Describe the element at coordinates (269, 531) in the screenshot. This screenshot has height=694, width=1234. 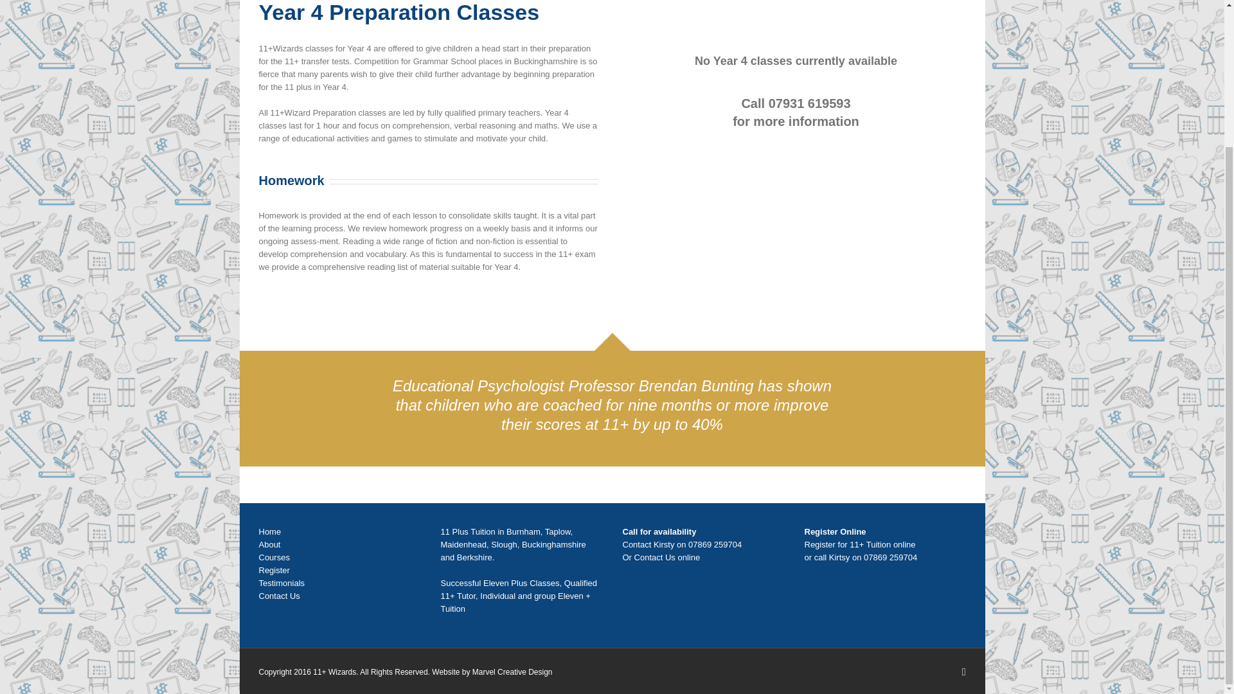
I see `Home` at that location.